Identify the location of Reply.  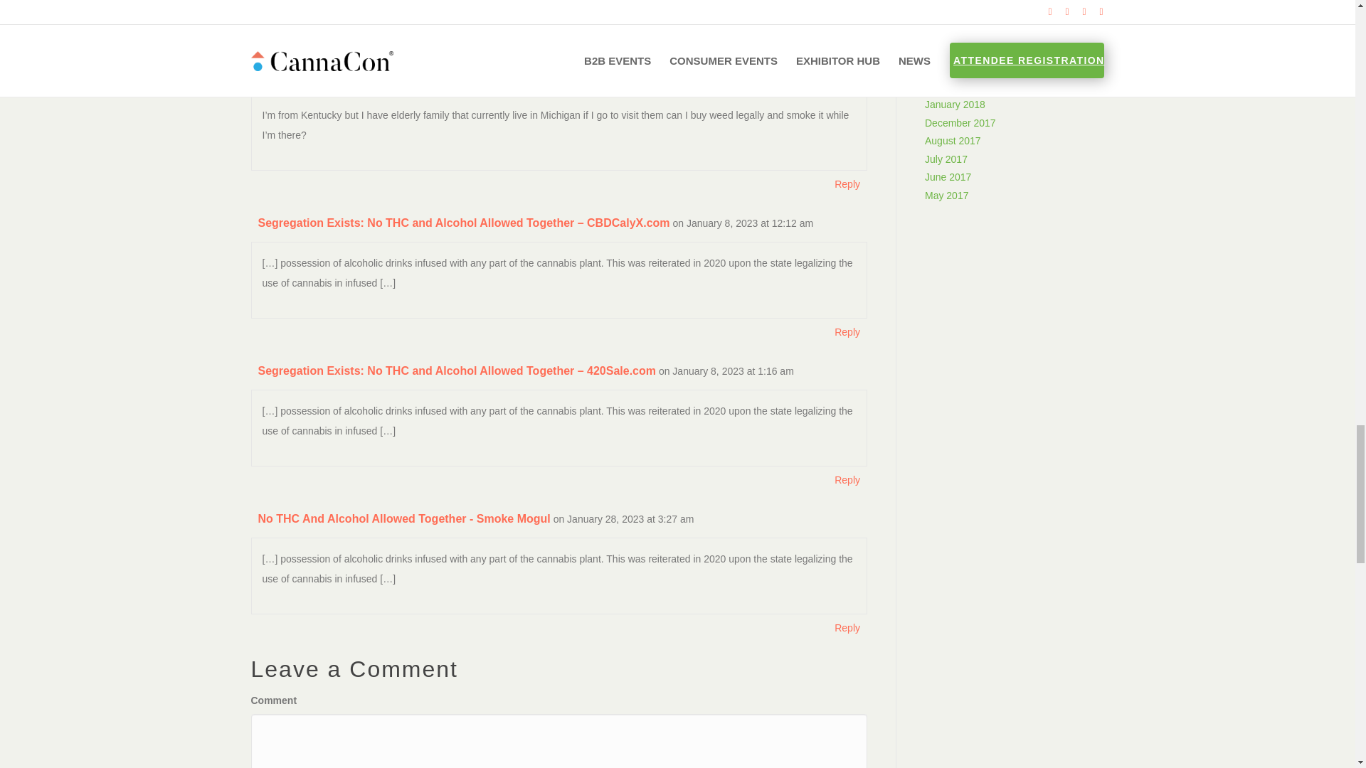
(847, 331).